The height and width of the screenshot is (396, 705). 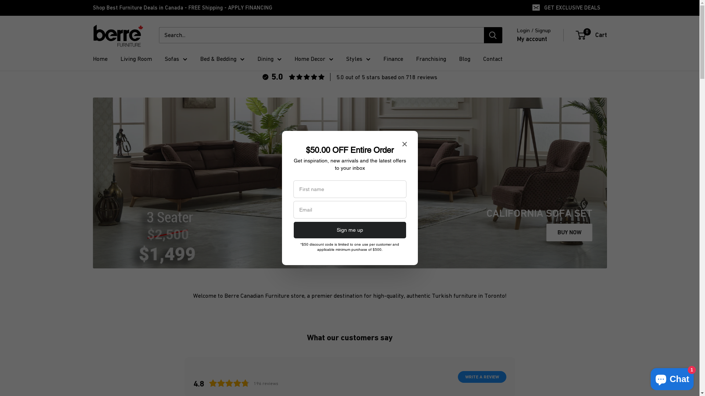 I want to click on My account, so click(x=532, y=39).